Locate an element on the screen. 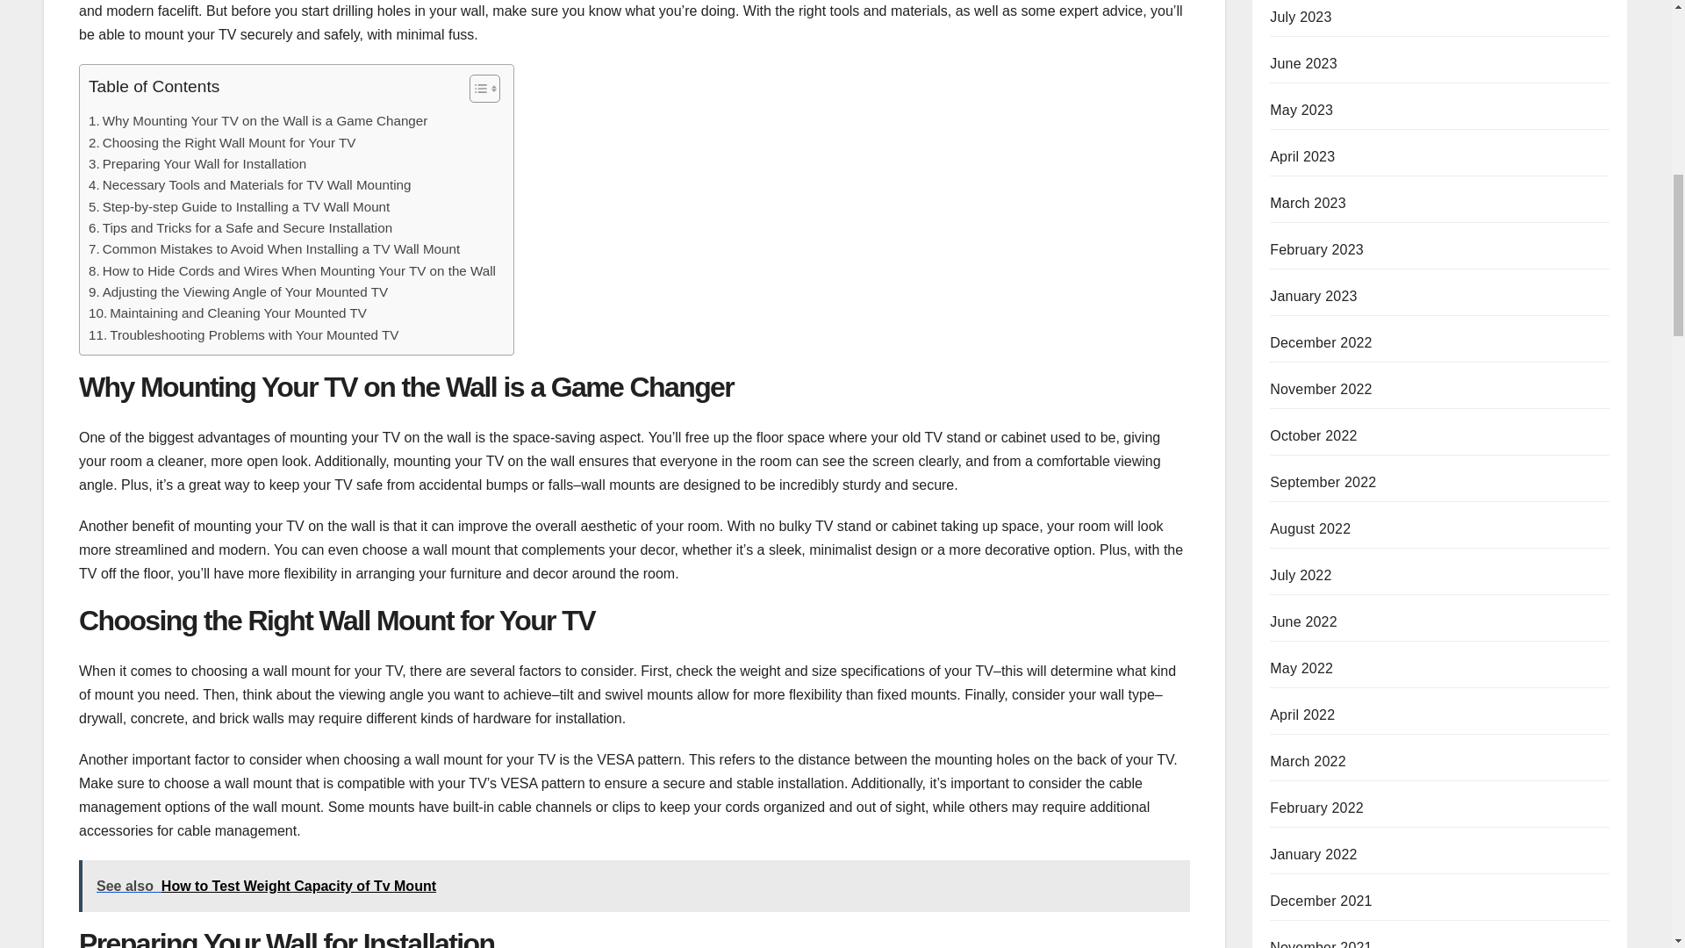 The height and width of the screenshot is (948, 1685). Common Mistakes to Avoid When Installing a TV Wall Mount is located at coordinates (274, 249).